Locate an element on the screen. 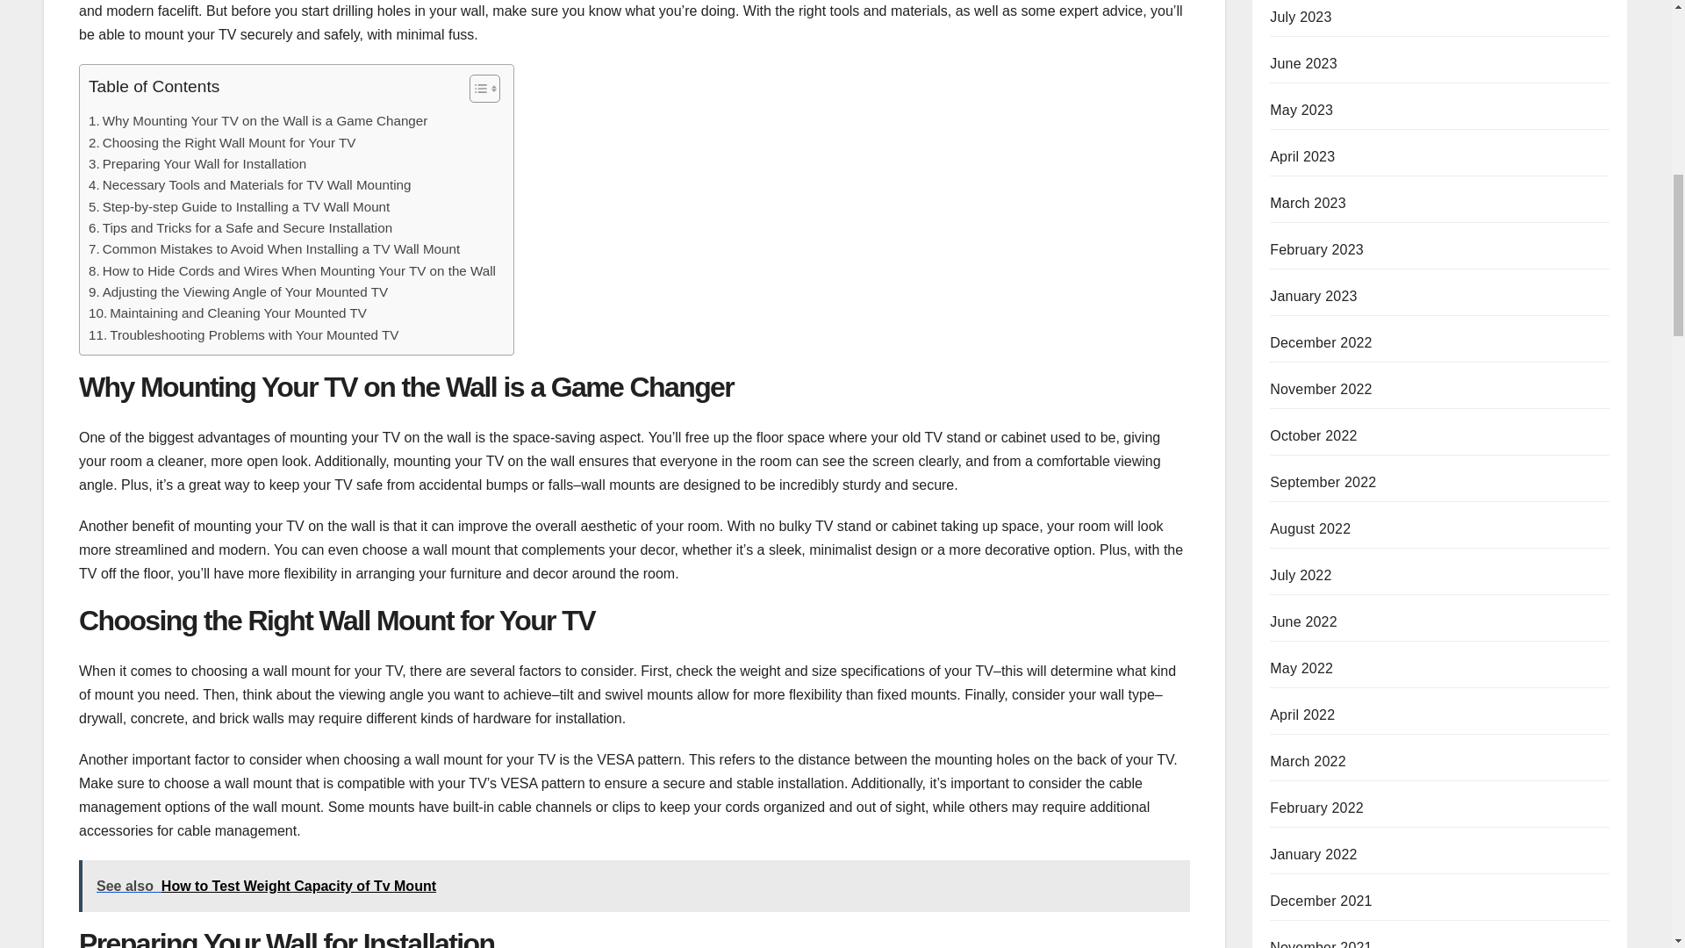 The height and width of the screenshot is (948, 1685). Common Mistakes to Avoid When Installing a TV Wall Mount is located at coordinates (274, 249).